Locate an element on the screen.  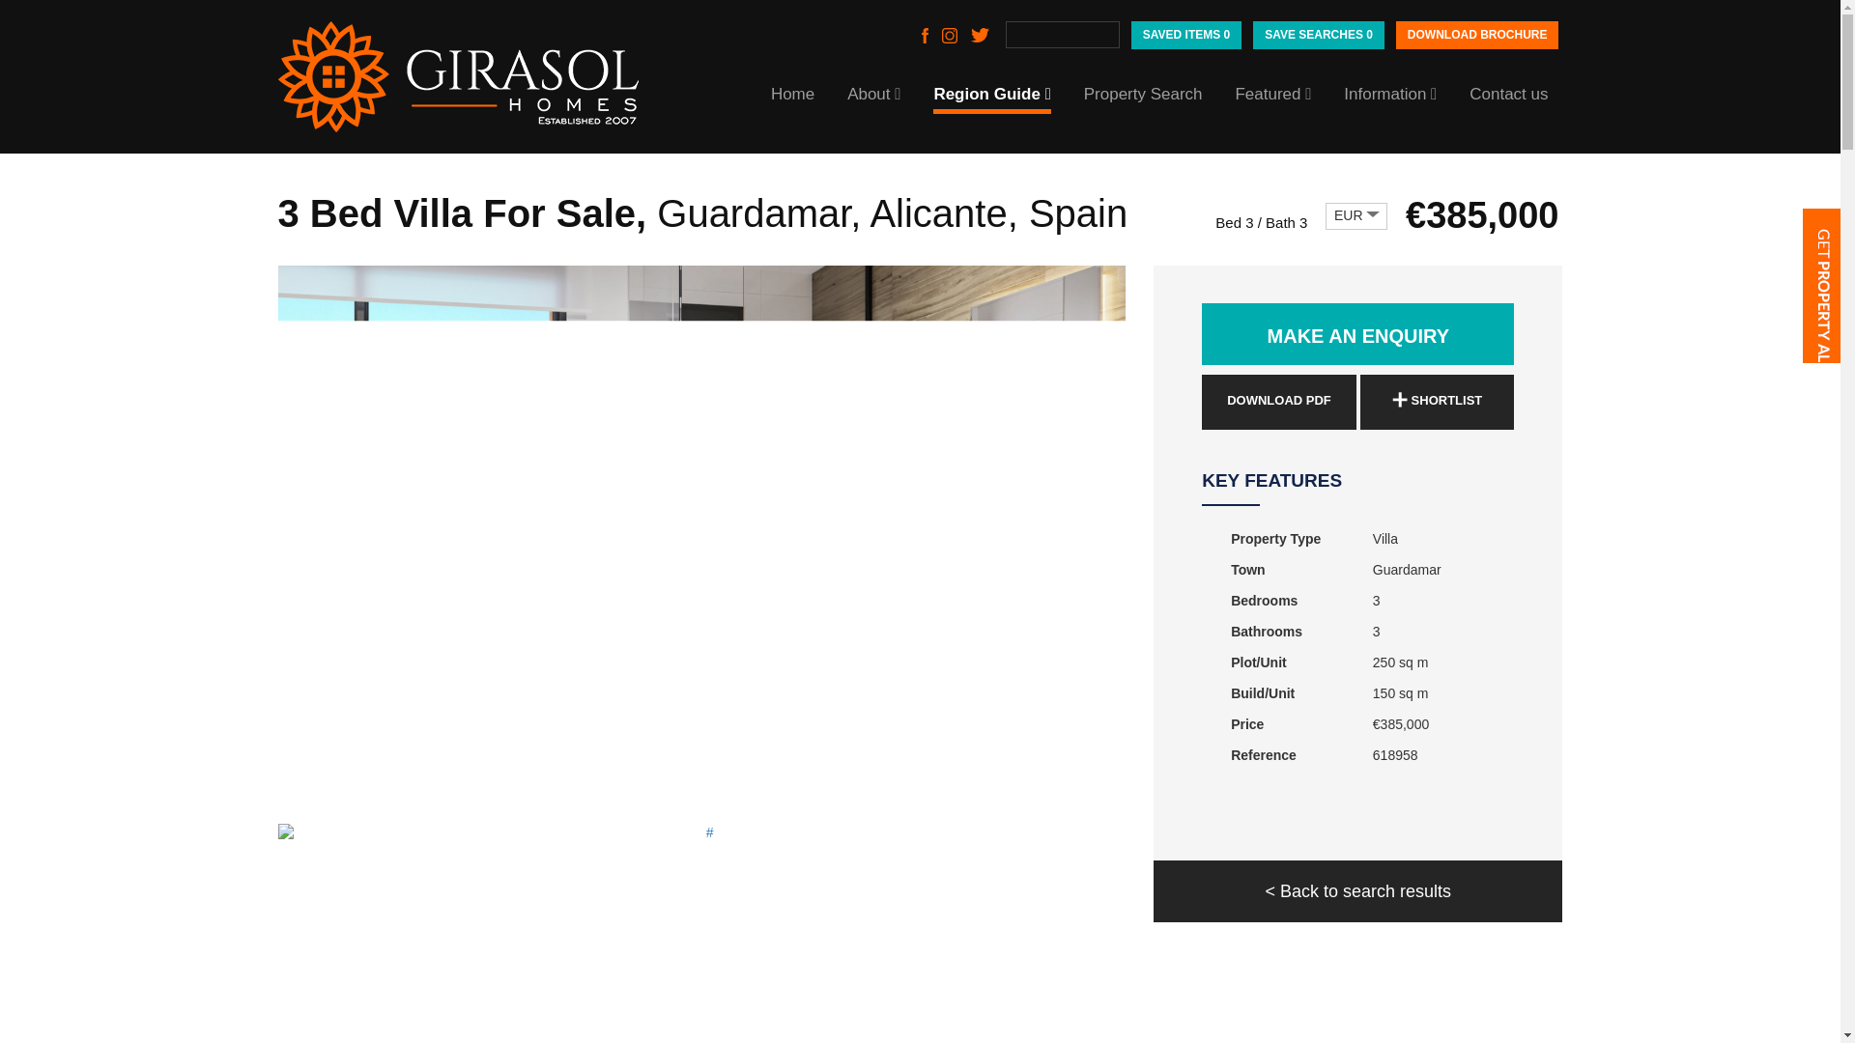
SAVE SEARCHES 0 is located at coordinates (1318, 35).